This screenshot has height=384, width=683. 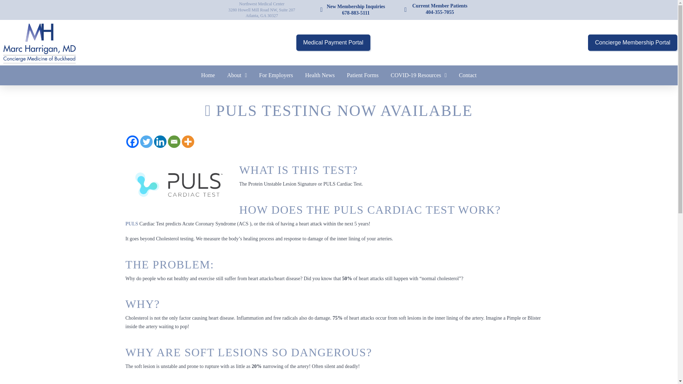 I want to click on 3280 Howell Mill Road NW, Suite 207, so click(x=362, y=75).